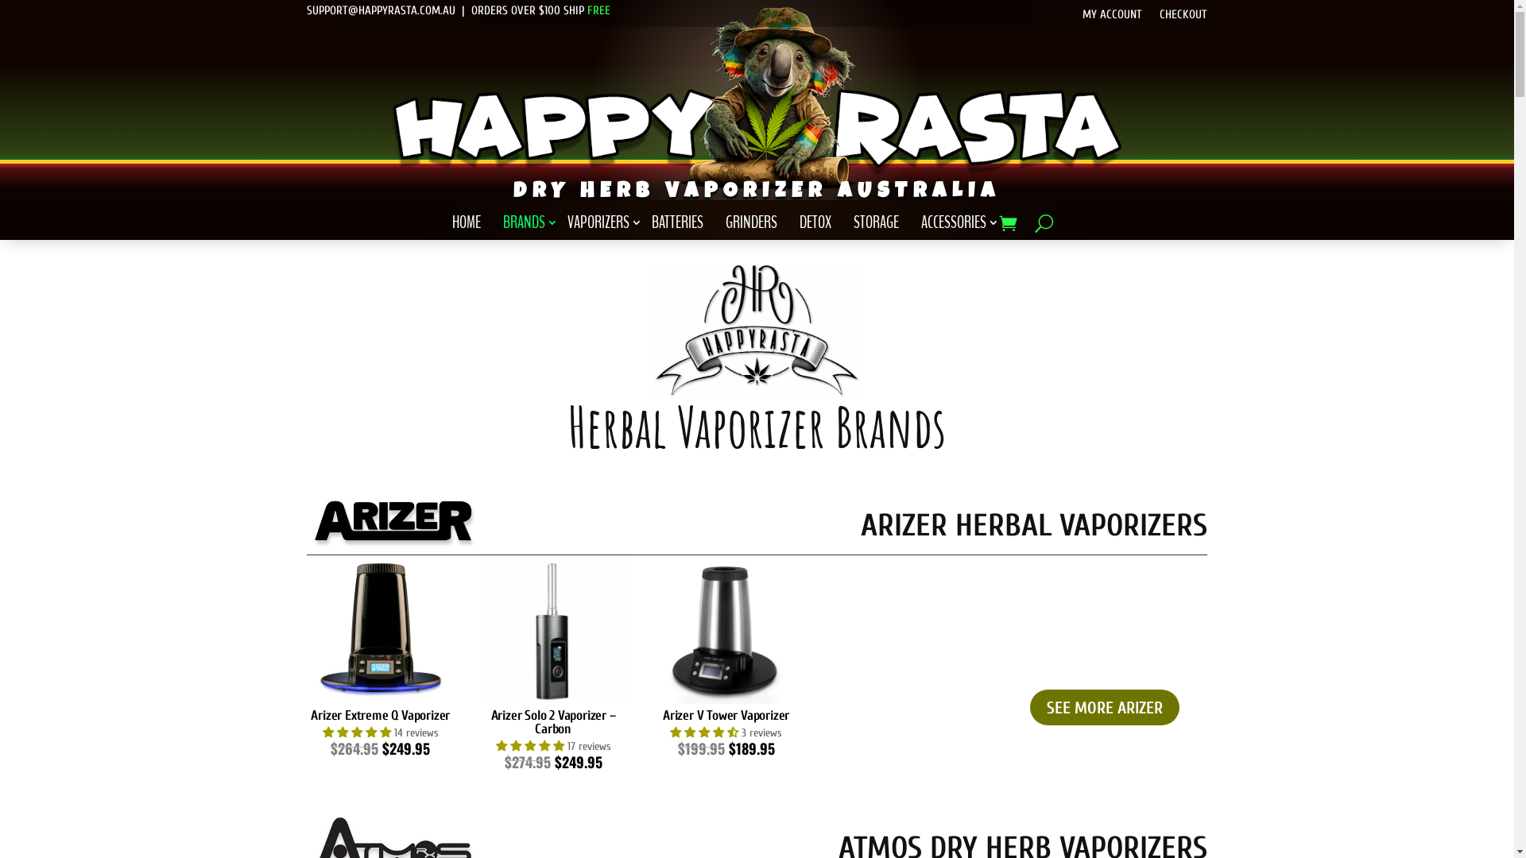  I want to click on BATTERIES, so click(684, 226).